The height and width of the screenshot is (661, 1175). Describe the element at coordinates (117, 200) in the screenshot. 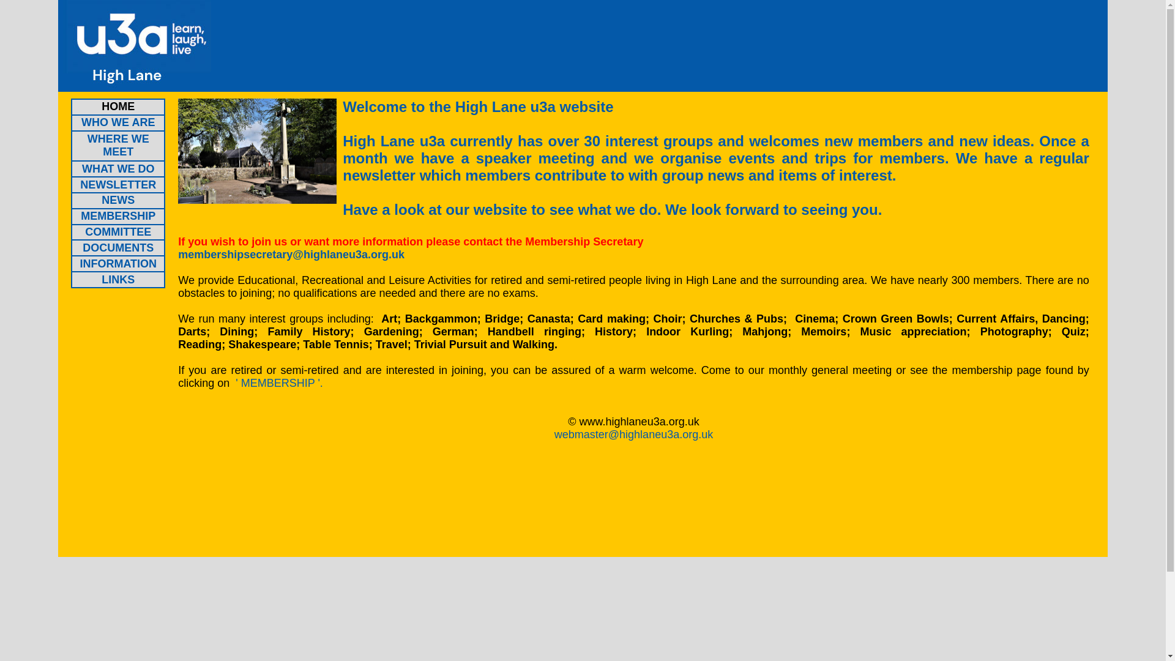

I see `NEWS` at that location.